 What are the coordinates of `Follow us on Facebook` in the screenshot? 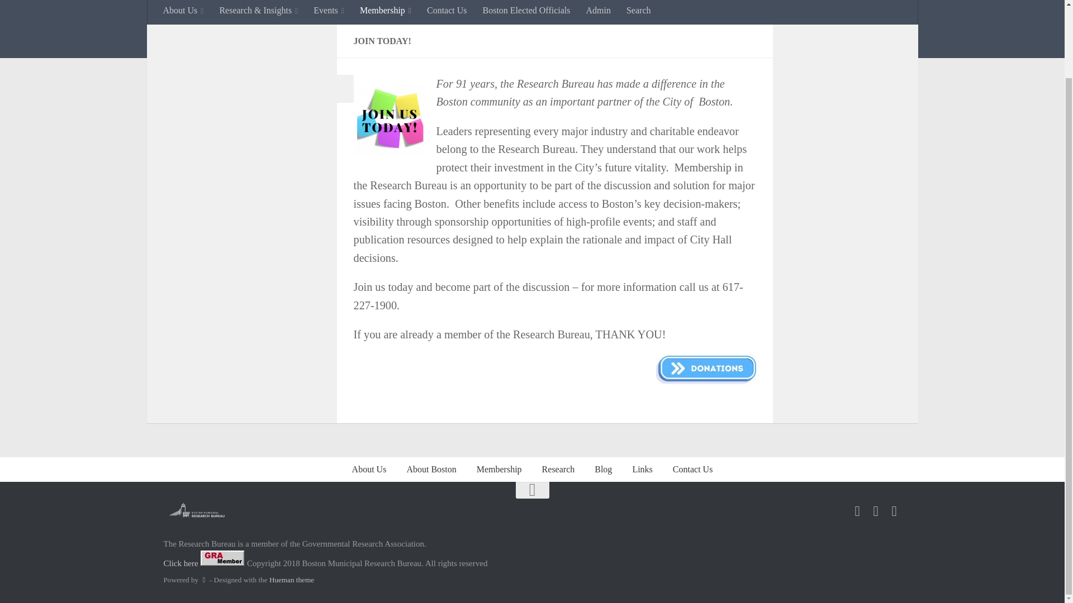 It's located at (856, 510).